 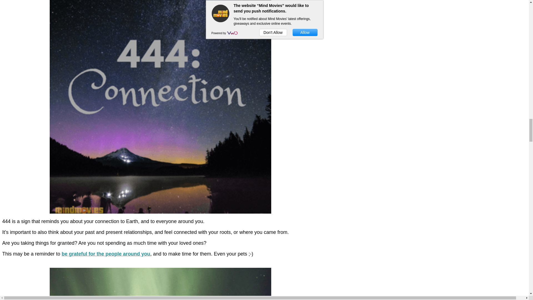 I want to click on be grateful for the people around you, so click(x=106, y=254).